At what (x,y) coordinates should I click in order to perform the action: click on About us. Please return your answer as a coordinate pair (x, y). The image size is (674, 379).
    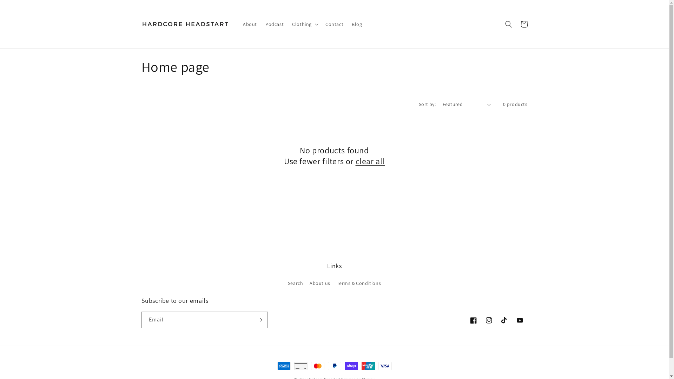
    Looking at the image, I should click on (320, 284).